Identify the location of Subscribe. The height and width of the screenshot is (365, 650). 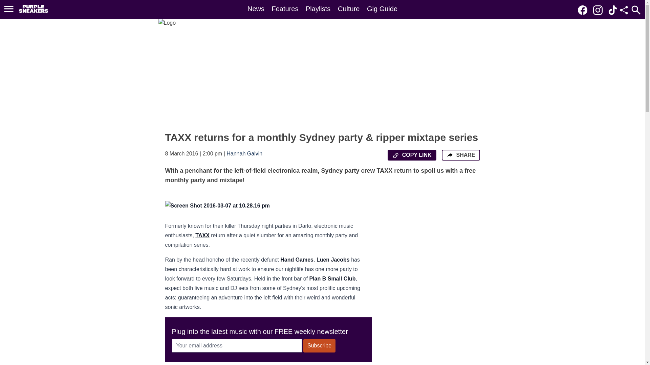
(319, 346).